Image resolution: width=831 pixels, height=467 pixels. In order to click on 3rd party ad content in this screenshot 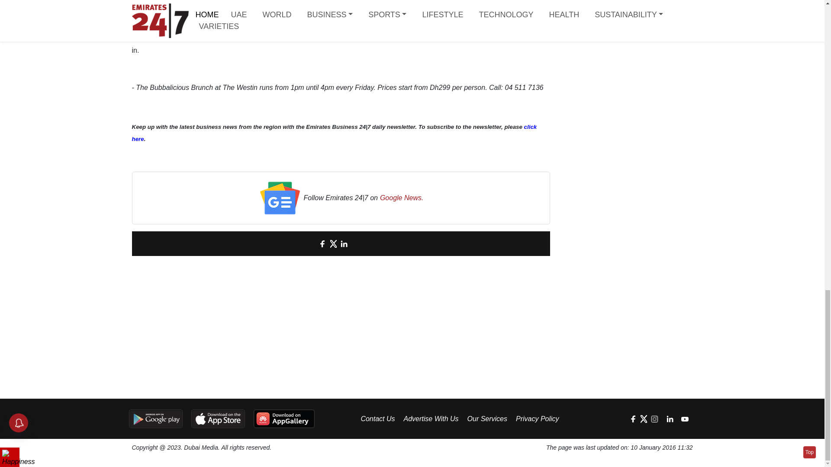, I will do `click(202, 331)`.